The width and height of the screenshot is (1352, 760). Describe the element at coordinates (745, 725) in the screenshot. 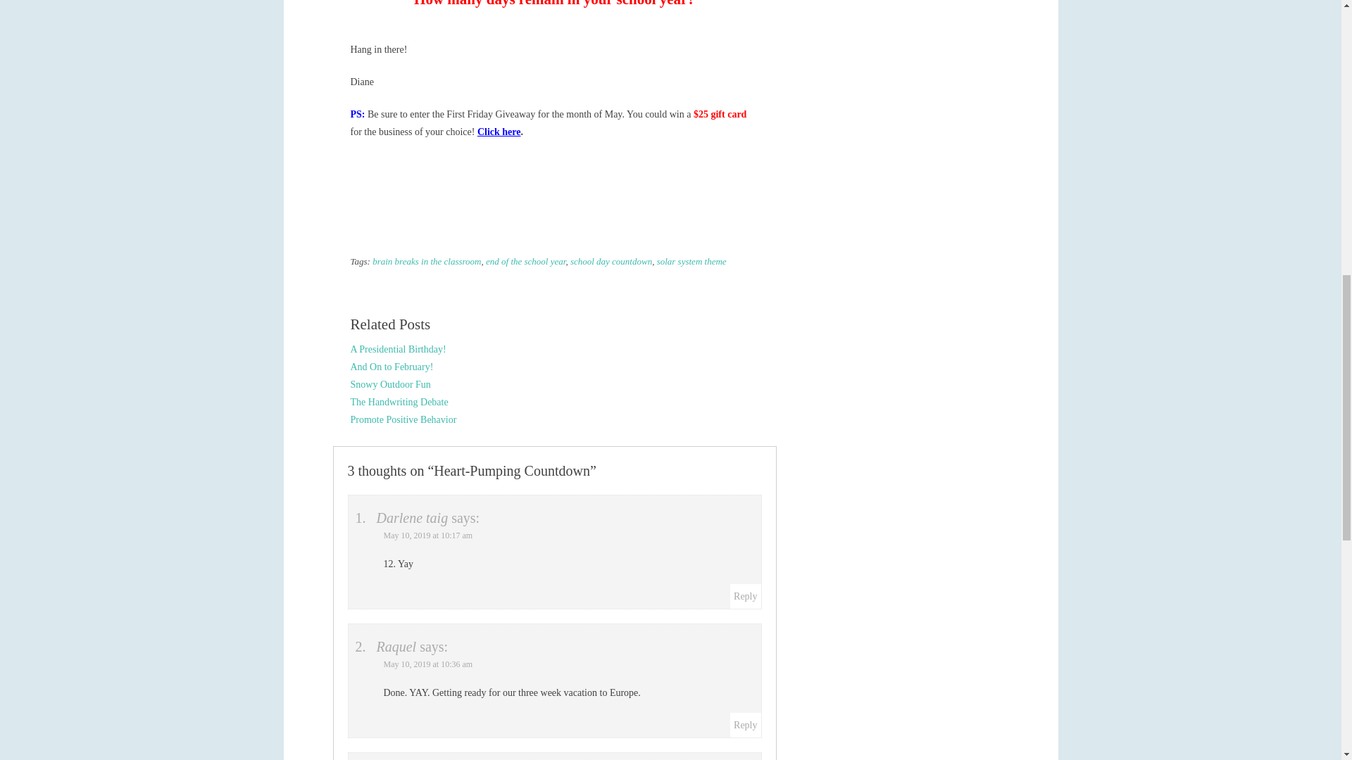

I see `Reply` at that location.